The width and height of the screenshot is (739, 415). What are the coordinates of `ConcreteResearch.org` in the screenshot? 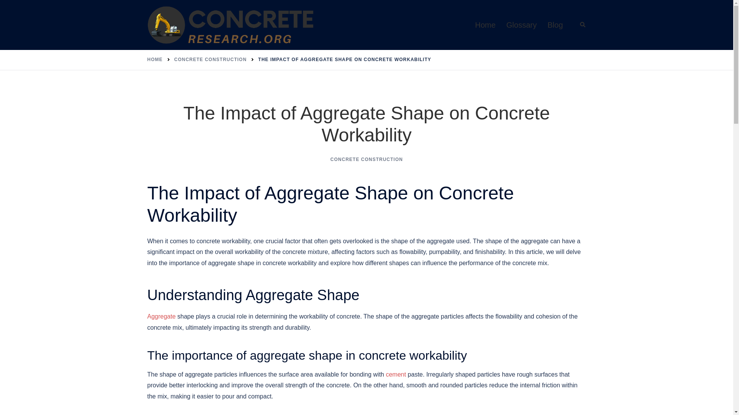 It's located at (231, 25).